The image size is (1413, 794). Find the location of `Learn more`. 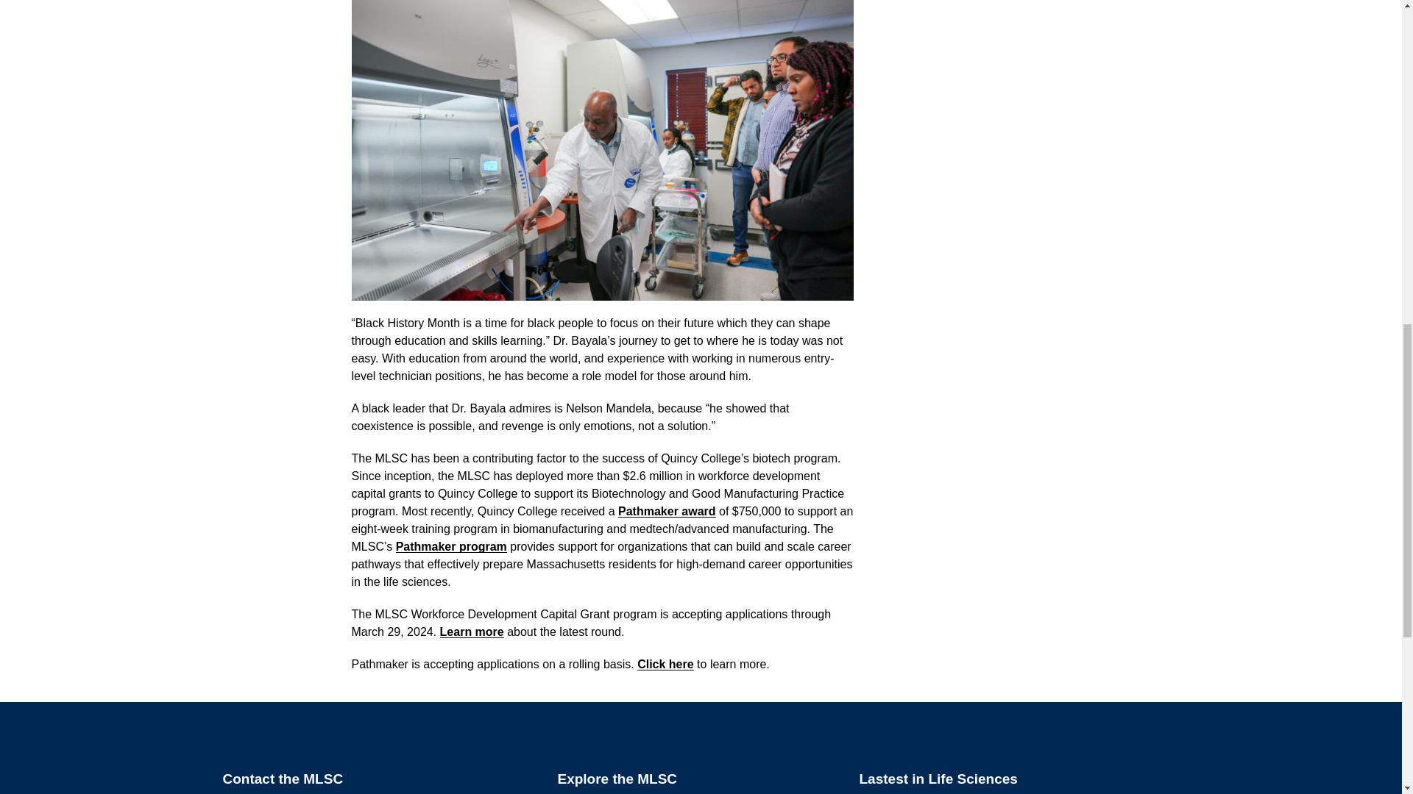

Learn more is located at coordinates (472, 632).